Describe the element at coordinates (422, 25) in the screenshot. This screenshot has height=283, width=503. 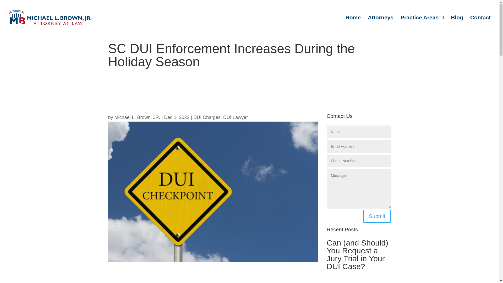
I see `Practice Areas` at that location.